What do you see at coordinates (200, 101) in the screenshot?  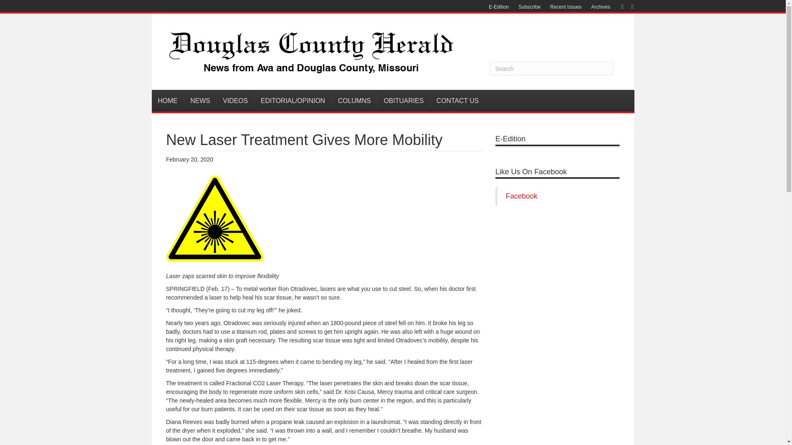 I see `NEWS` at bounding box center [200, 101].